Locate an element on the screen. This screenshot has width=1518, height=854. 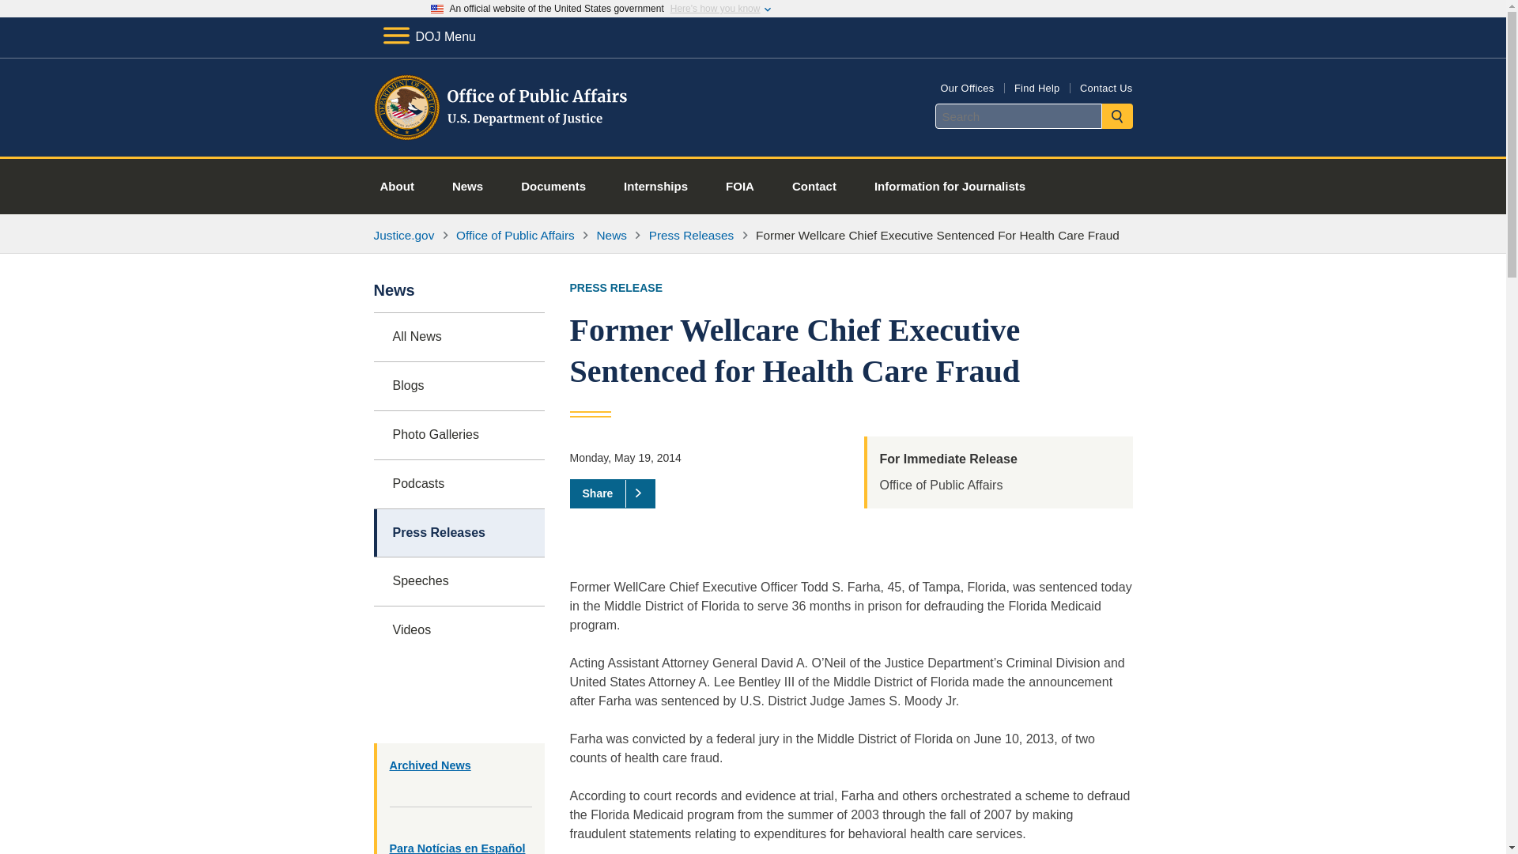
Contact Us is located at coordinates (1105, 87).